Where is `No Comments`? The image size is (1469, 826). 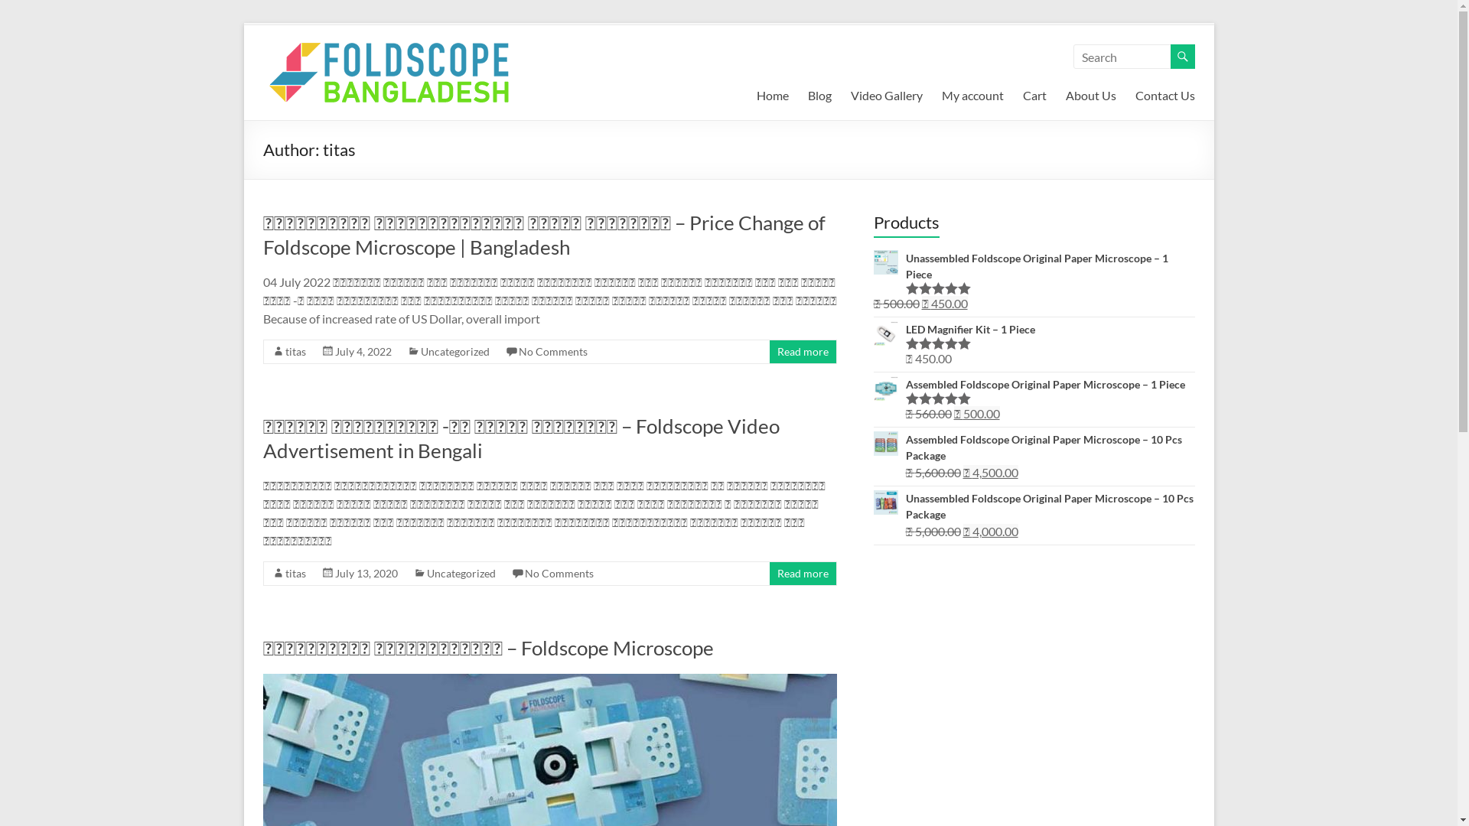 No Comments is located at coordinates (559, 574).